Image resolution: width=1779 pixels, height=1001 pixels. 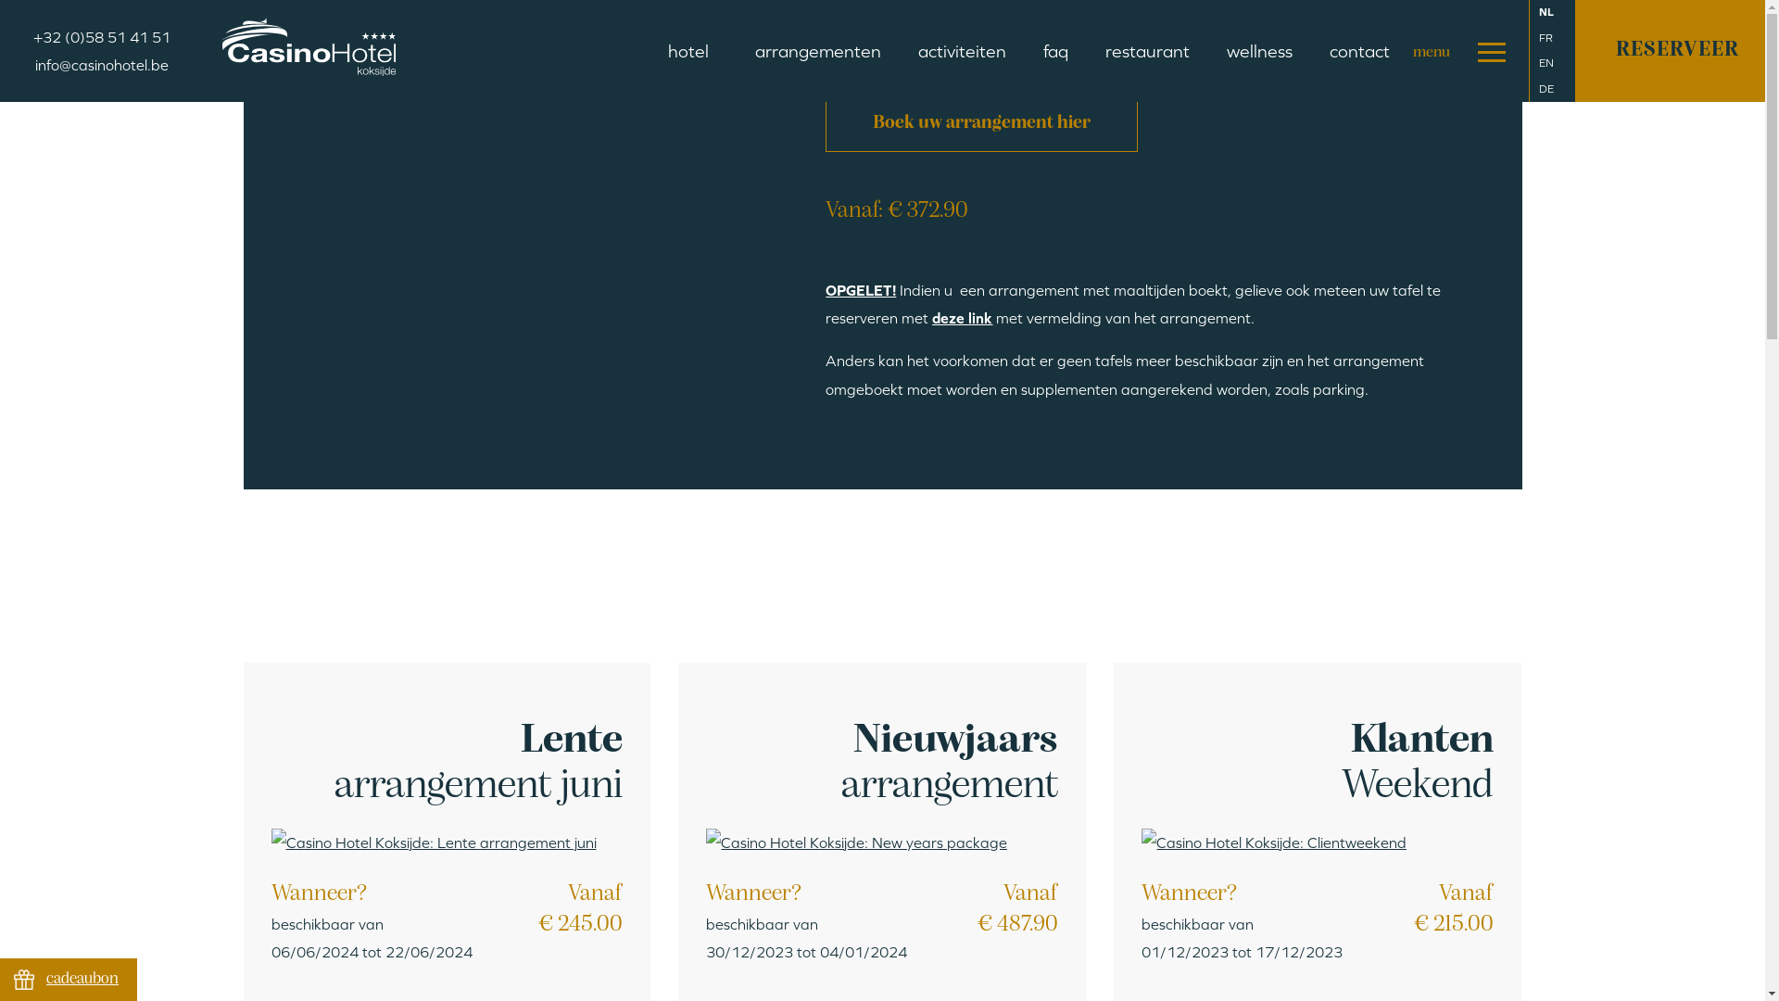 What do you see at coordinates (102, 65) in the screenshot?
I see `info@casinohotel.be` at bounding box center [102, 65].